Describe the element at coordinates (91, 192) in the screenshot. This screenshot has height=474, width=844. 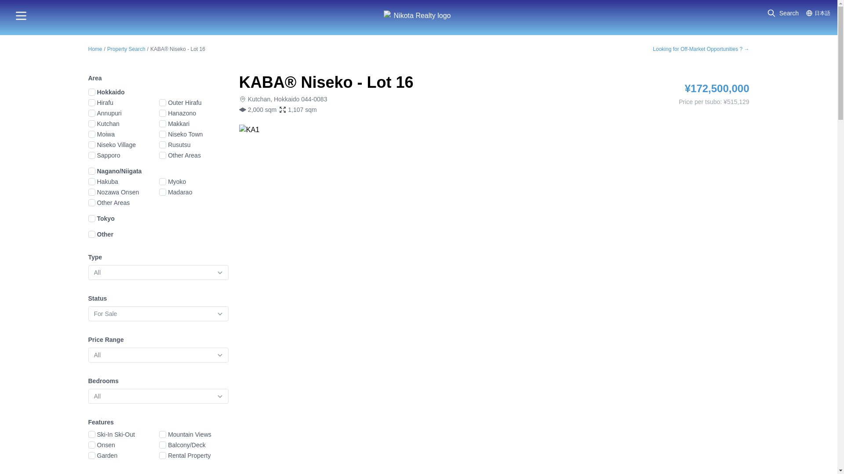
I see `nozawa-onsen` at that location.